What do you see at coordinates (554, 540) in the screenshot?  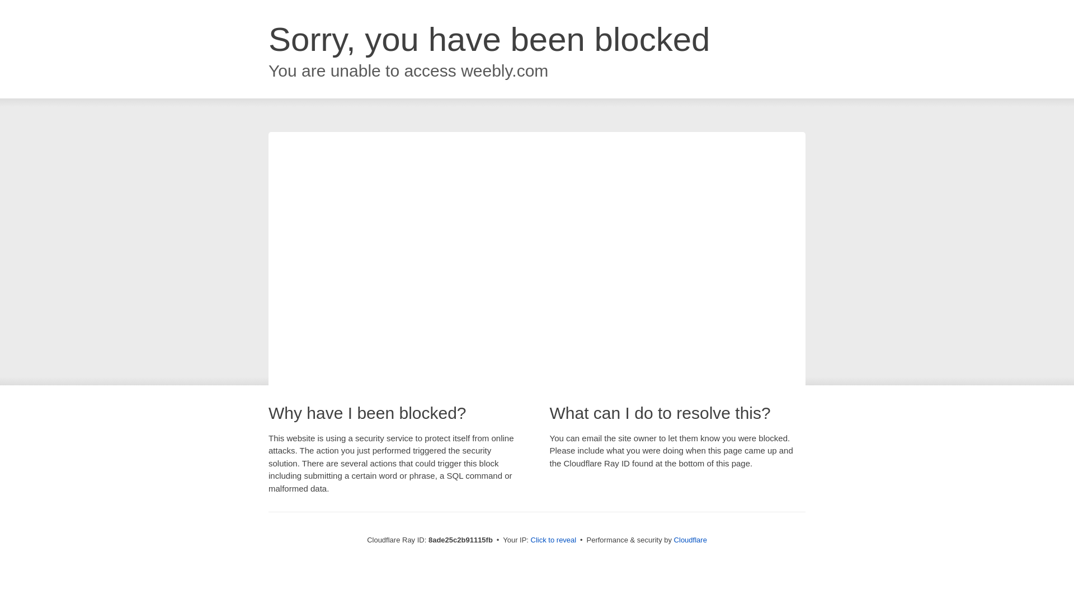 I see `Click to reveal` at bounding box center [554, 540].